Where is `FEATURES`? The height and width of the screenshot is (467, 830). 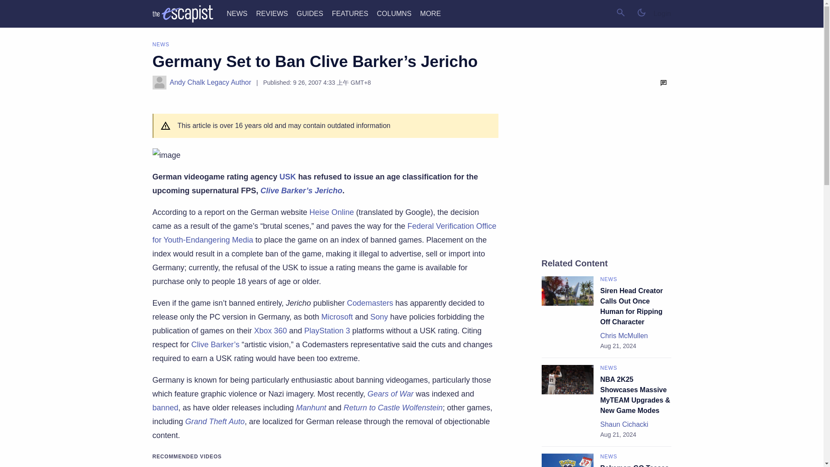 FEATURES is located at coordinates (350, 13).